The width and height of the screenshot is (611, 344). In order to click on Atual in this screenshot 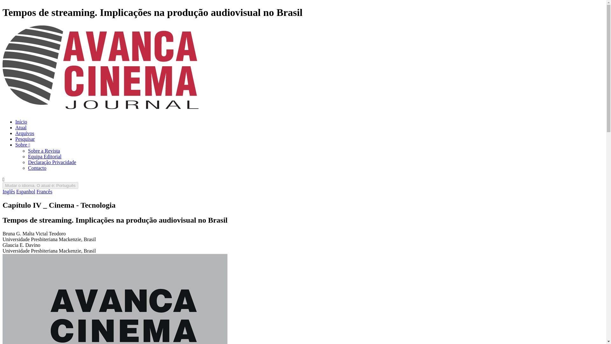, I will do `click(21, 127)`.